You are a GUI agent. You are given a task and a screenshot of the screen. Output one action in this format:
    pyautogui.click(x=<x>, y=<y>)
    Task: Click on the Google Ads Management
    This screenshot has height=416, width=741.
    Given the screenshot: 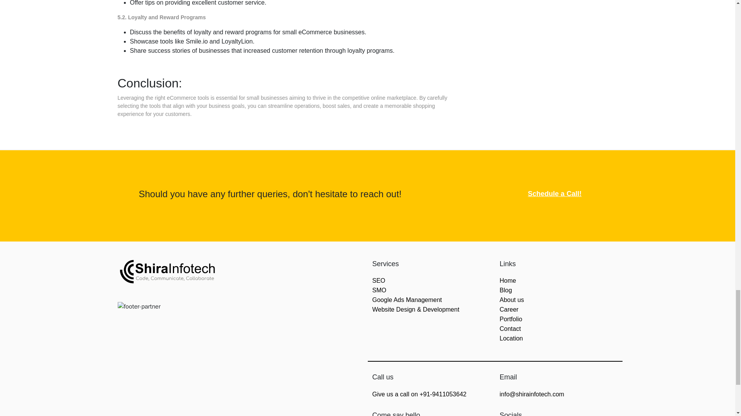 What is the action you would take?
    pyautogui.click(x=407, y=300)
    